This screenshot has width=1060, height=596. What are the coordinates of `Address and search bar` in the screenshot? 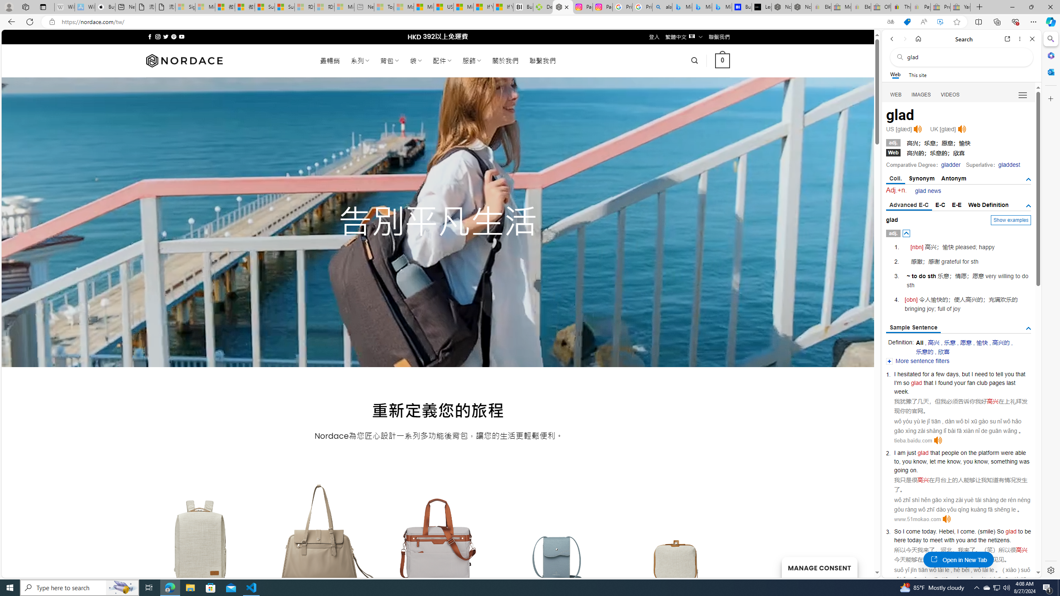 It's located at (471, 22).